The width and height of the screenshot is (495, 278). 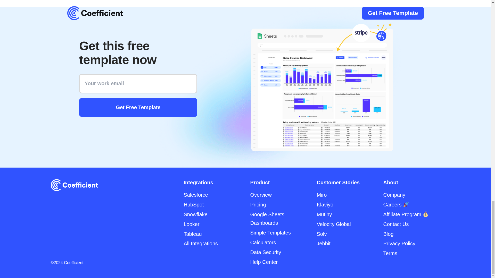 I want to click on Velocity Global, so click(x=334, y=224).